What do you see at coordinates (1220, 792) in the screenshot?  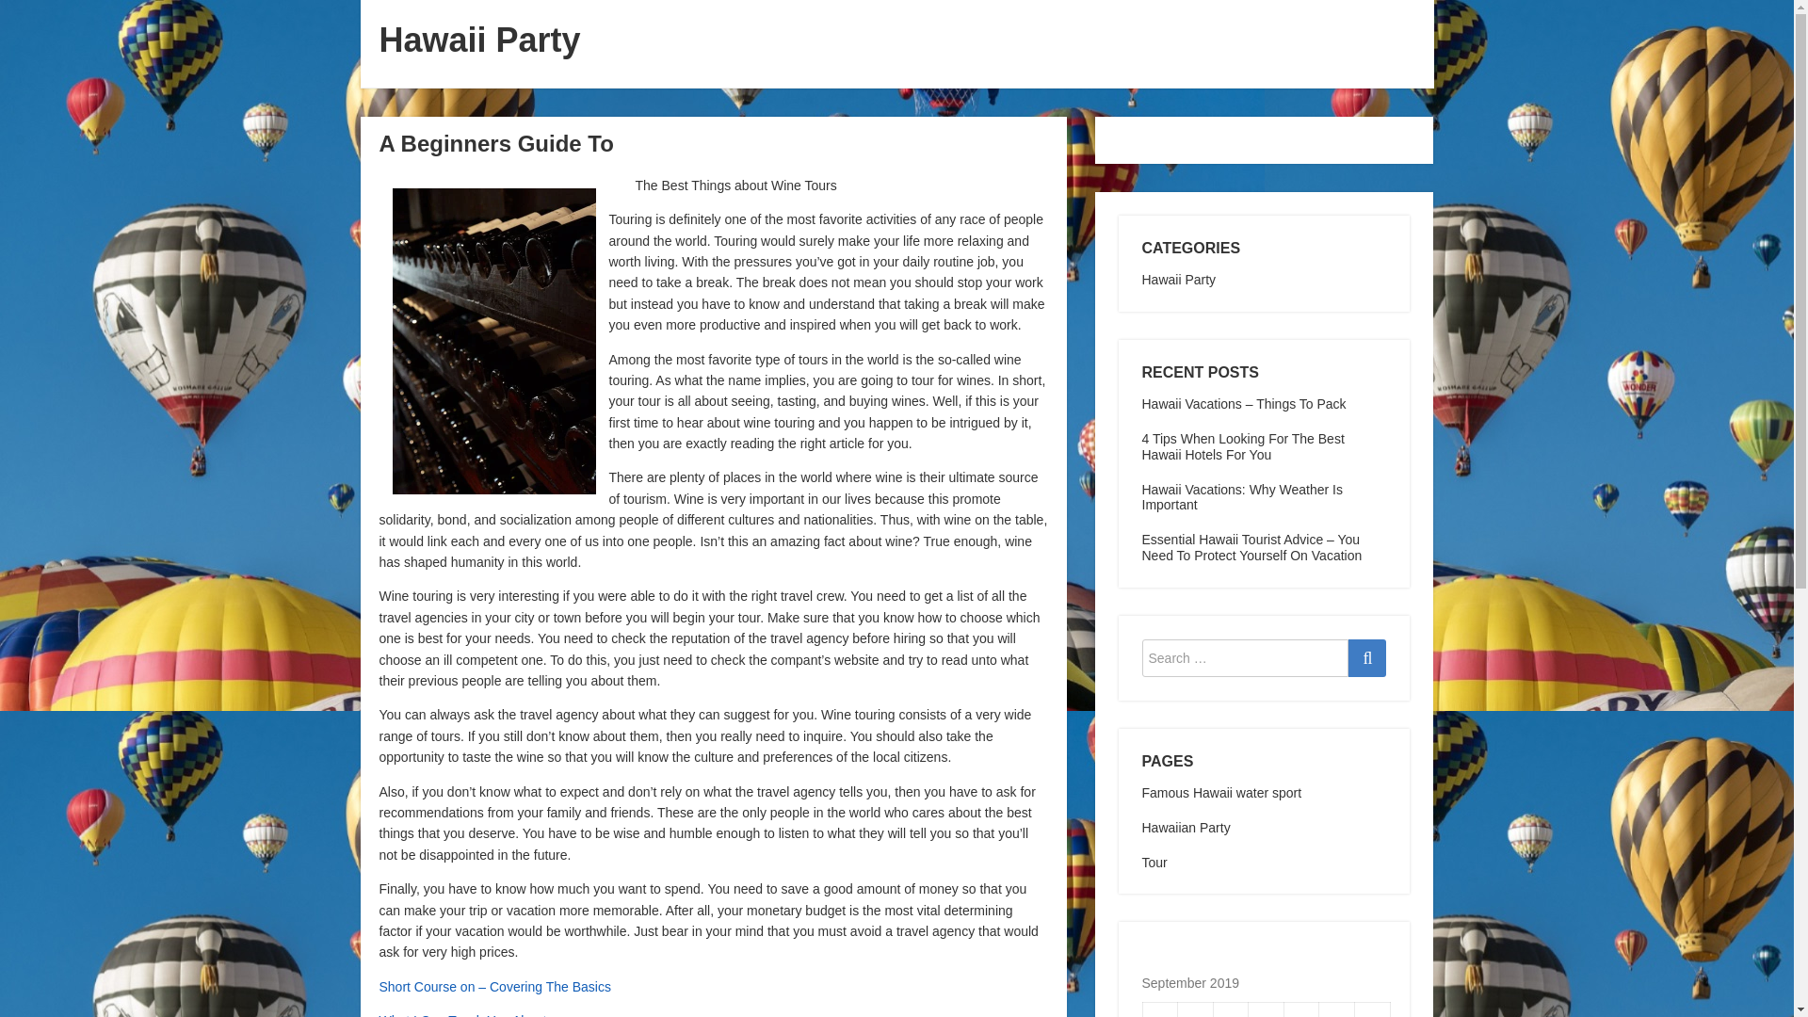 I see `Famous Hawaii water sport` at bounding box center [1220, 792].